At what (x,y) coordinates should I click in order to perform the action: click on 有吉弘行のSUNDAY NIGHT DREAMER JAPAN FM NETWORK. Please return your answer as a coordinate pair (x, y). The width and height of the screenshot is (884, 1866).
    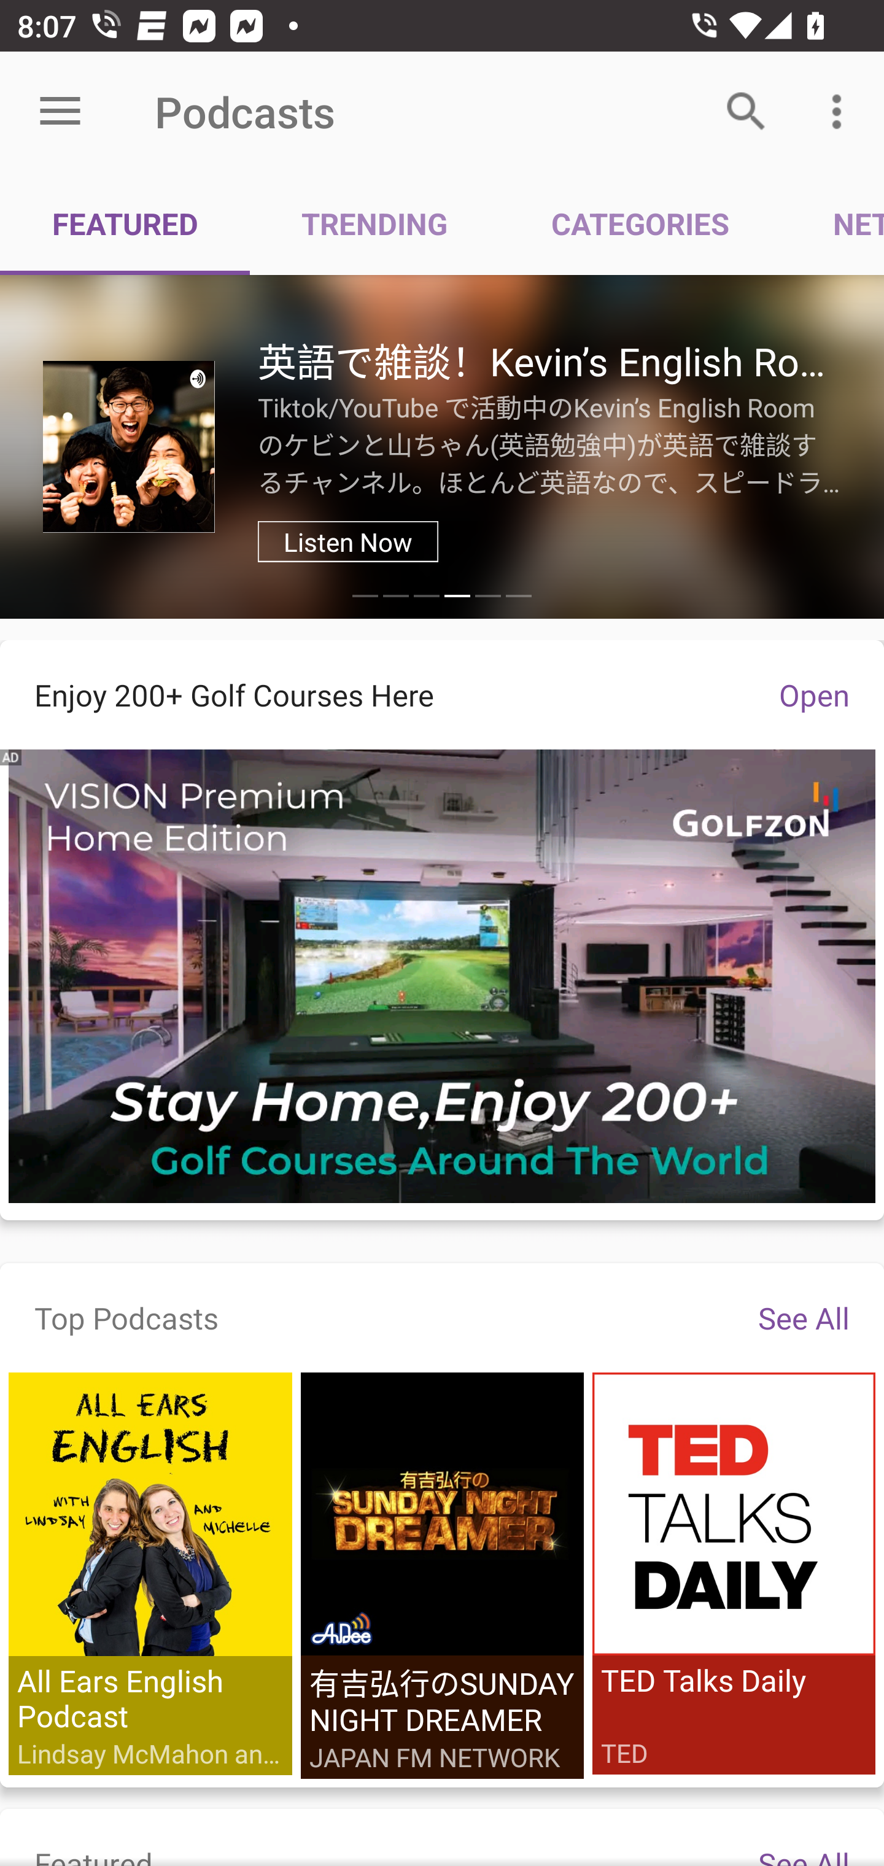
    Looking at the image, I should click on (442, 1576).